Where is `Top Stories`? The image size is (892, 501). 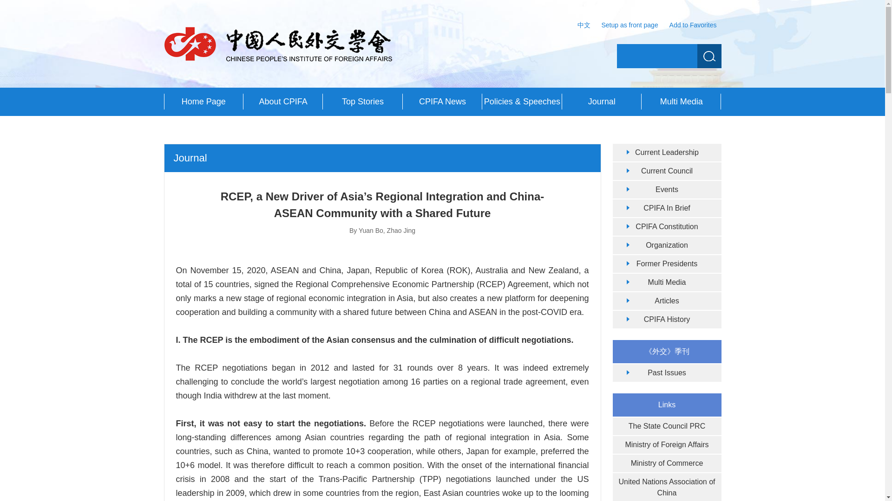 Top Stories is located at coordinates (362, 102).